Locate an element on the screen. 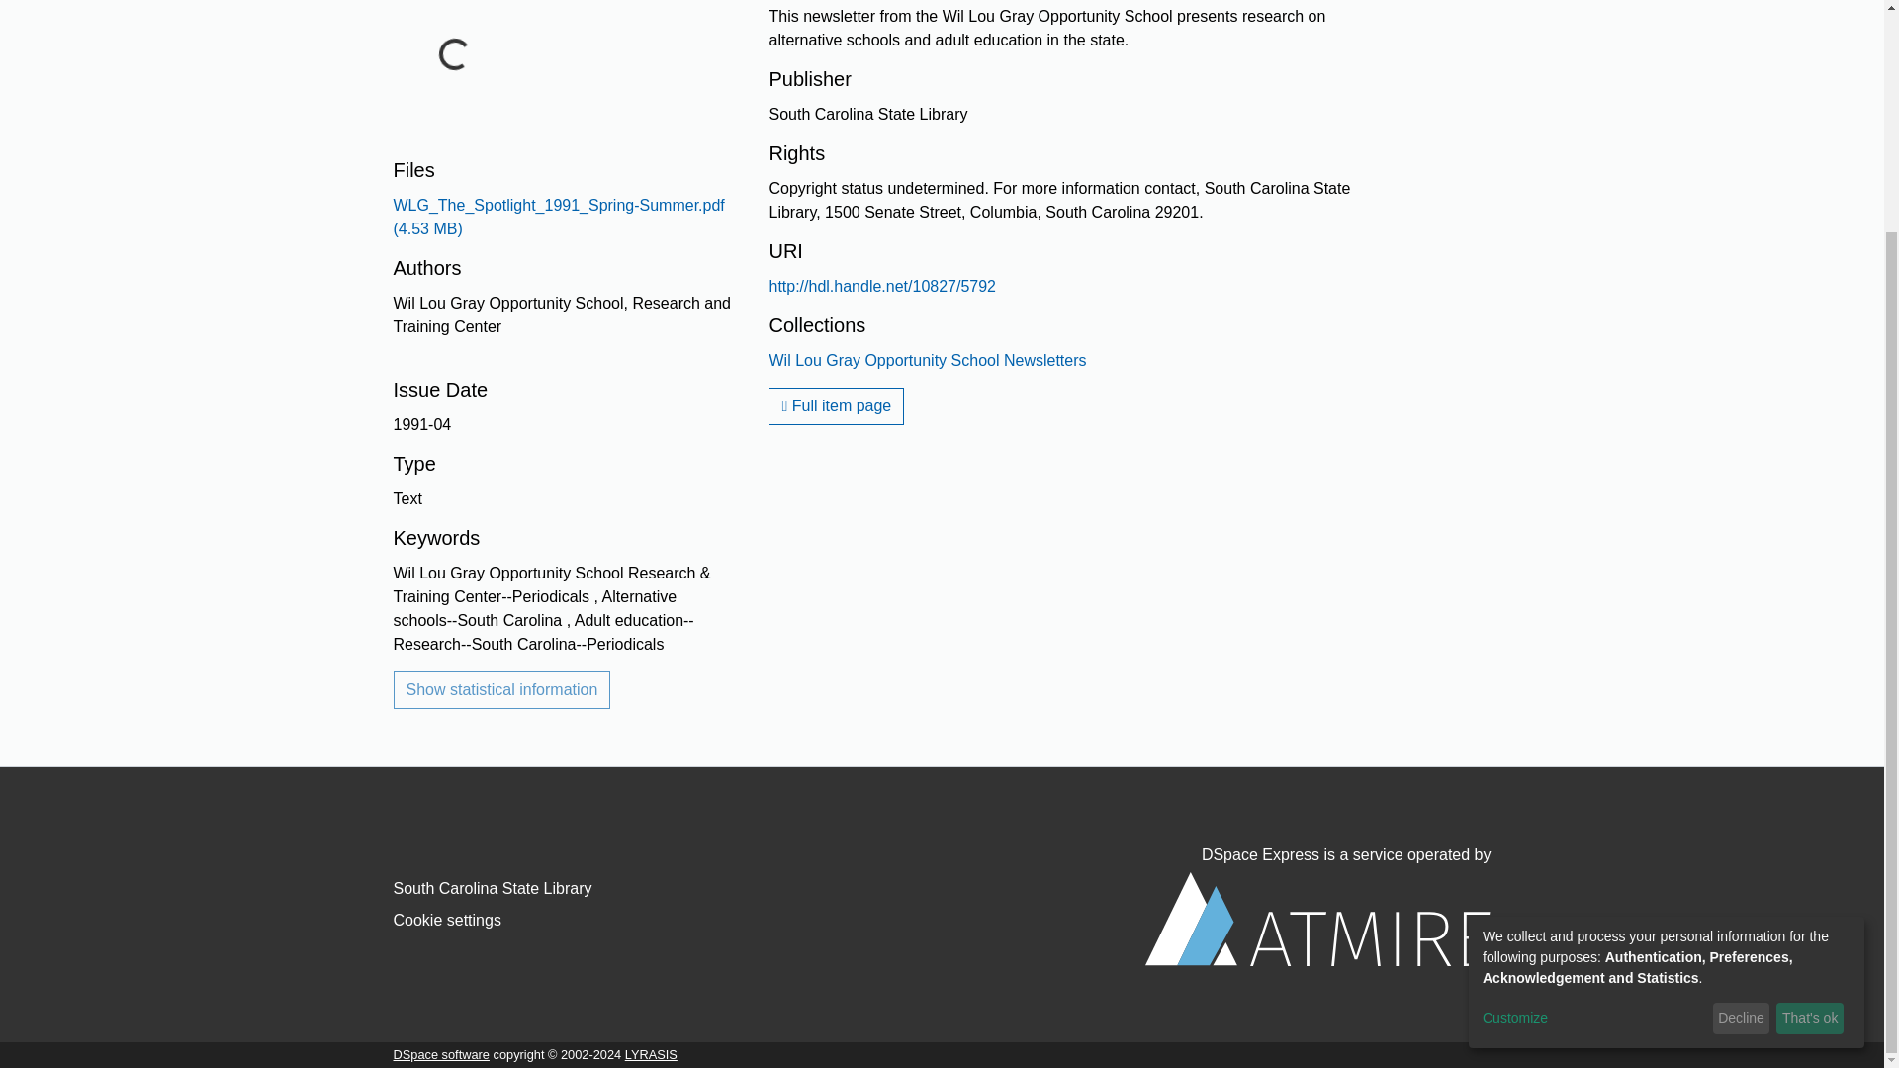  South Carolina State Library is located at coordinates (493, 888).